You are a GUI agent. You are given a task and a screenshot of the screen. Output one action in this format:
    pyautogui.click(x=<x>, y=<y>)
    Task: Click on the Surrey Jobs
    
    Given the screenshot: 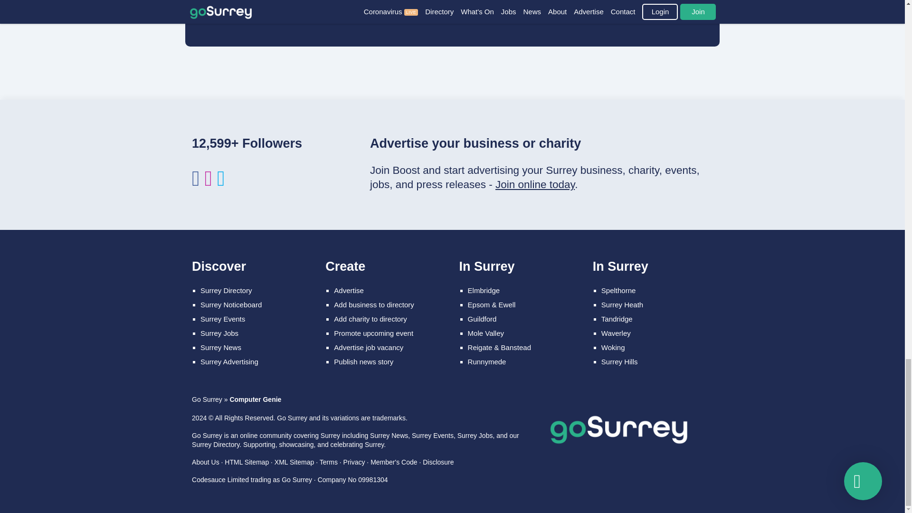 What is the action you would take?
    pyautogui.click(x=219, y=333)
    